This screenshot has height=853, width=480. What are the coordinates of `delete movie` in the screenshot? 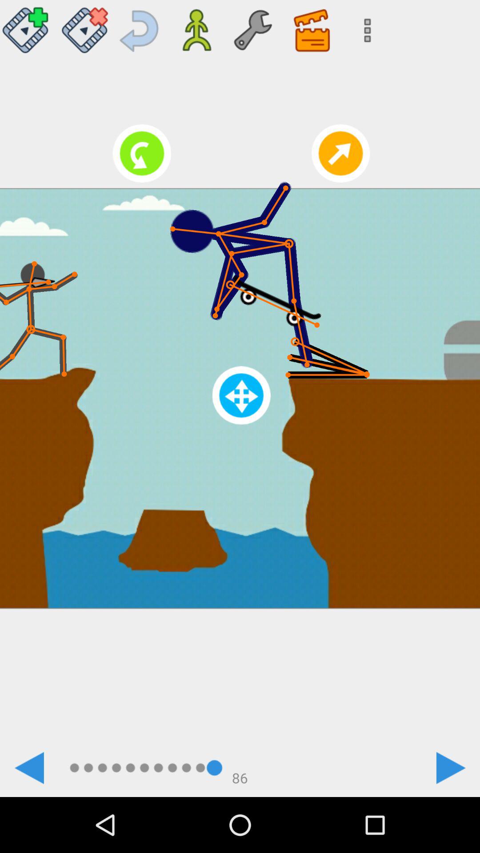 It's located at (84, 27).